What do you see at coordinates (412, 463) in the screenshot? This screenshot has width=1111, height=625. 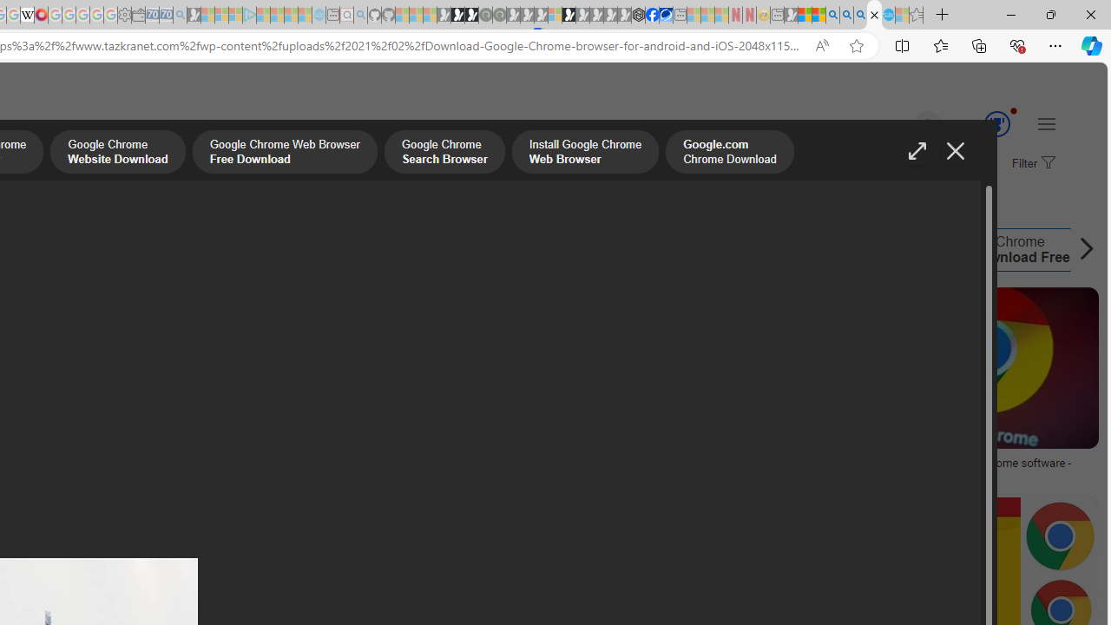 I see `How to download & install Chrome on Windows 10 /11` at bounding box center [412, 463].